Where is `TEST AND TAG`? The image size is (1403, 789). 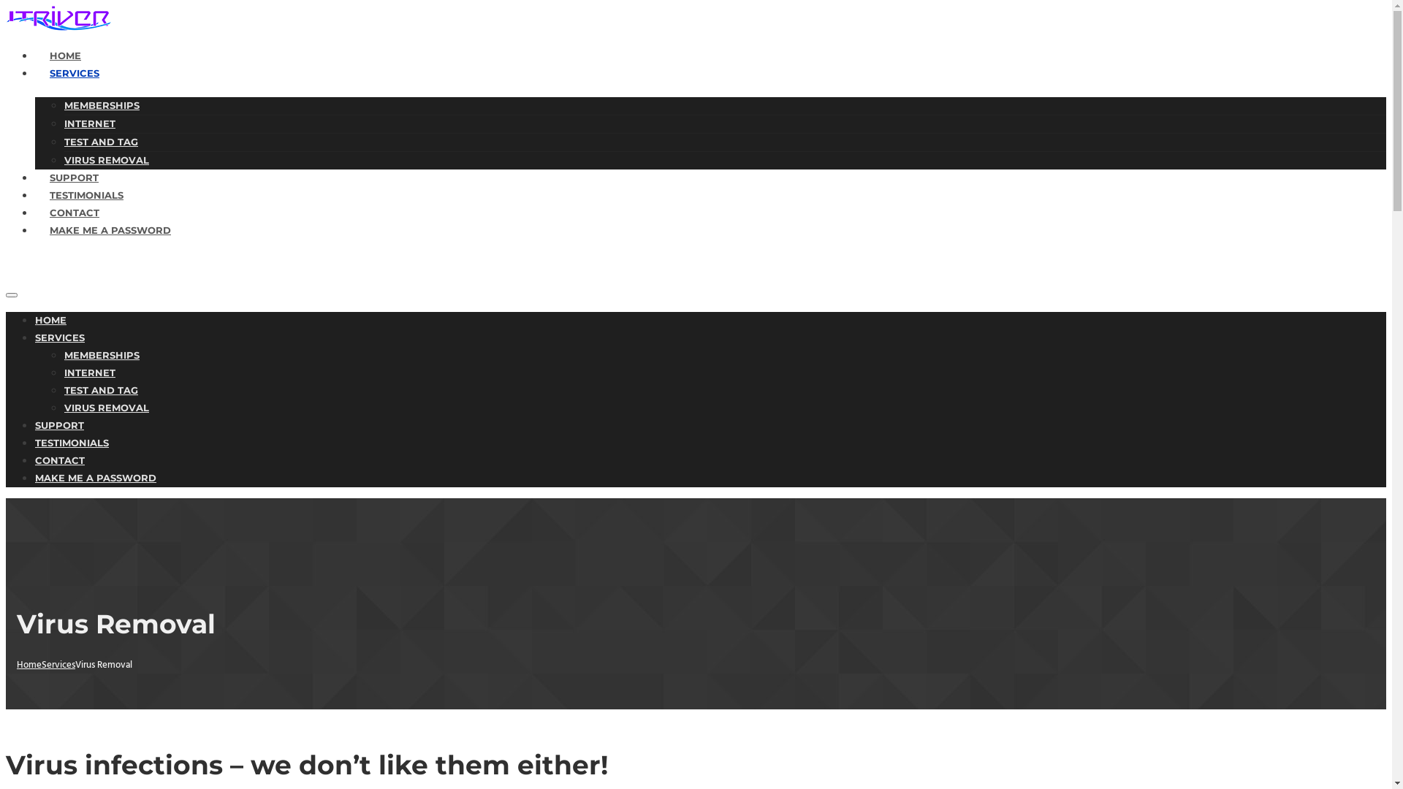
TEST AND TAG is located at coordinates (101, 390).